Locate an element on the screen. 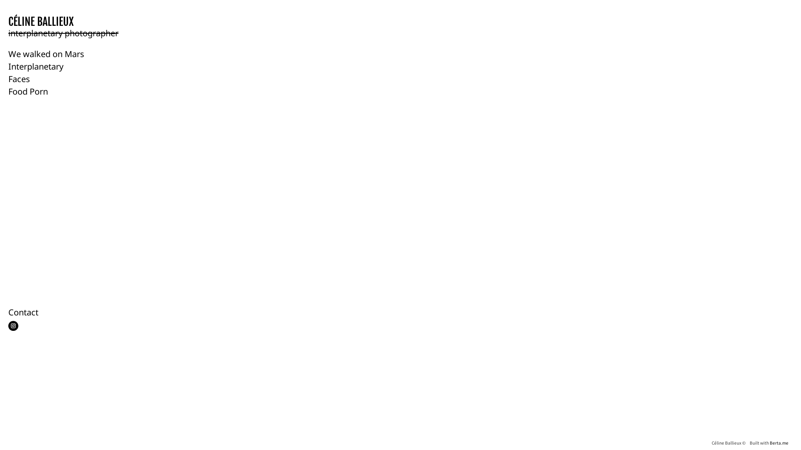 Image resolution: width=801 pixels, height=450 pixels. Faces is located at coordinates (19, 79).